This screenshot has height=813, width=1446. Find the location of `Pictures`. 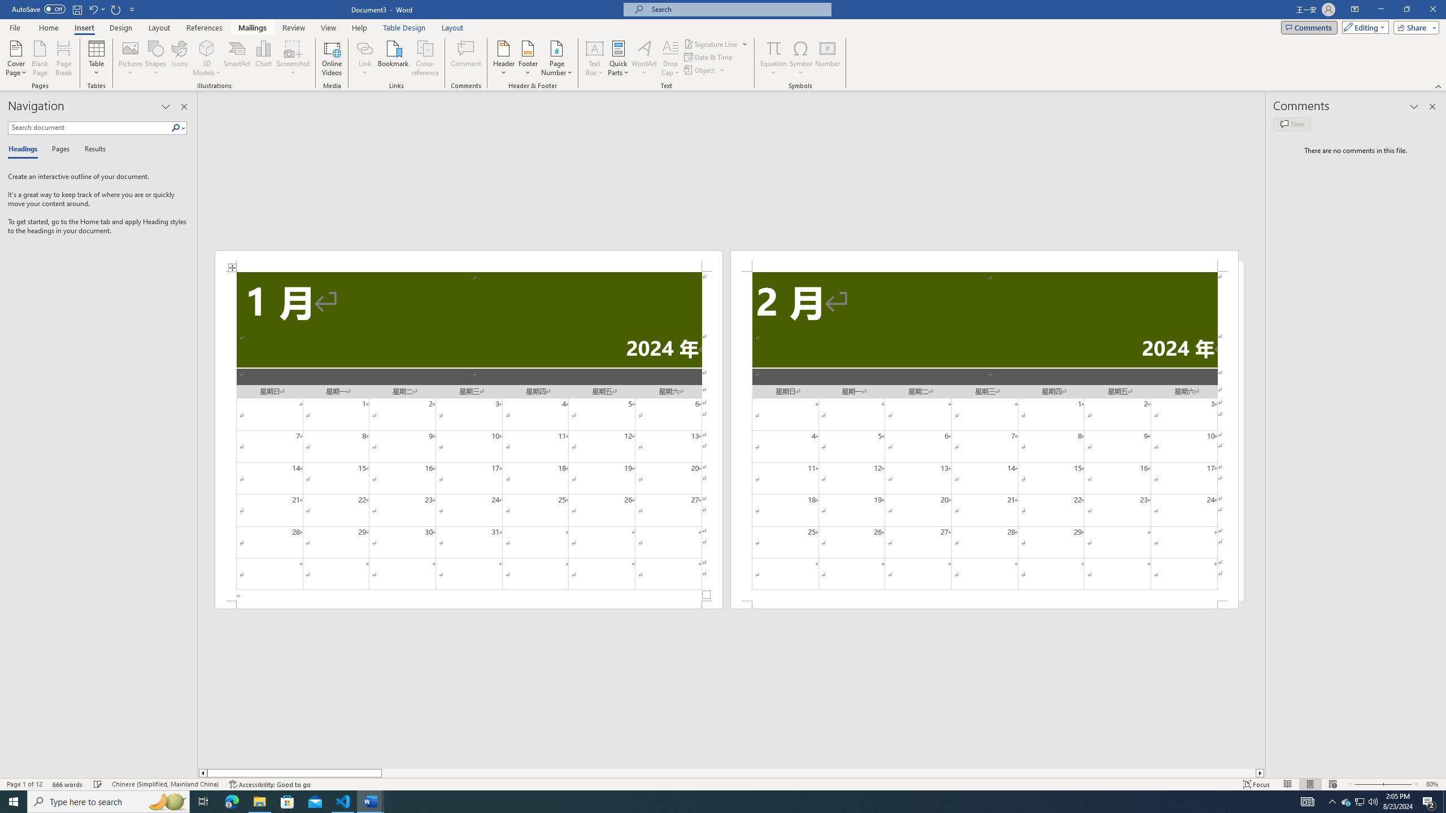

Pictures is located at coordinates (131, 58).